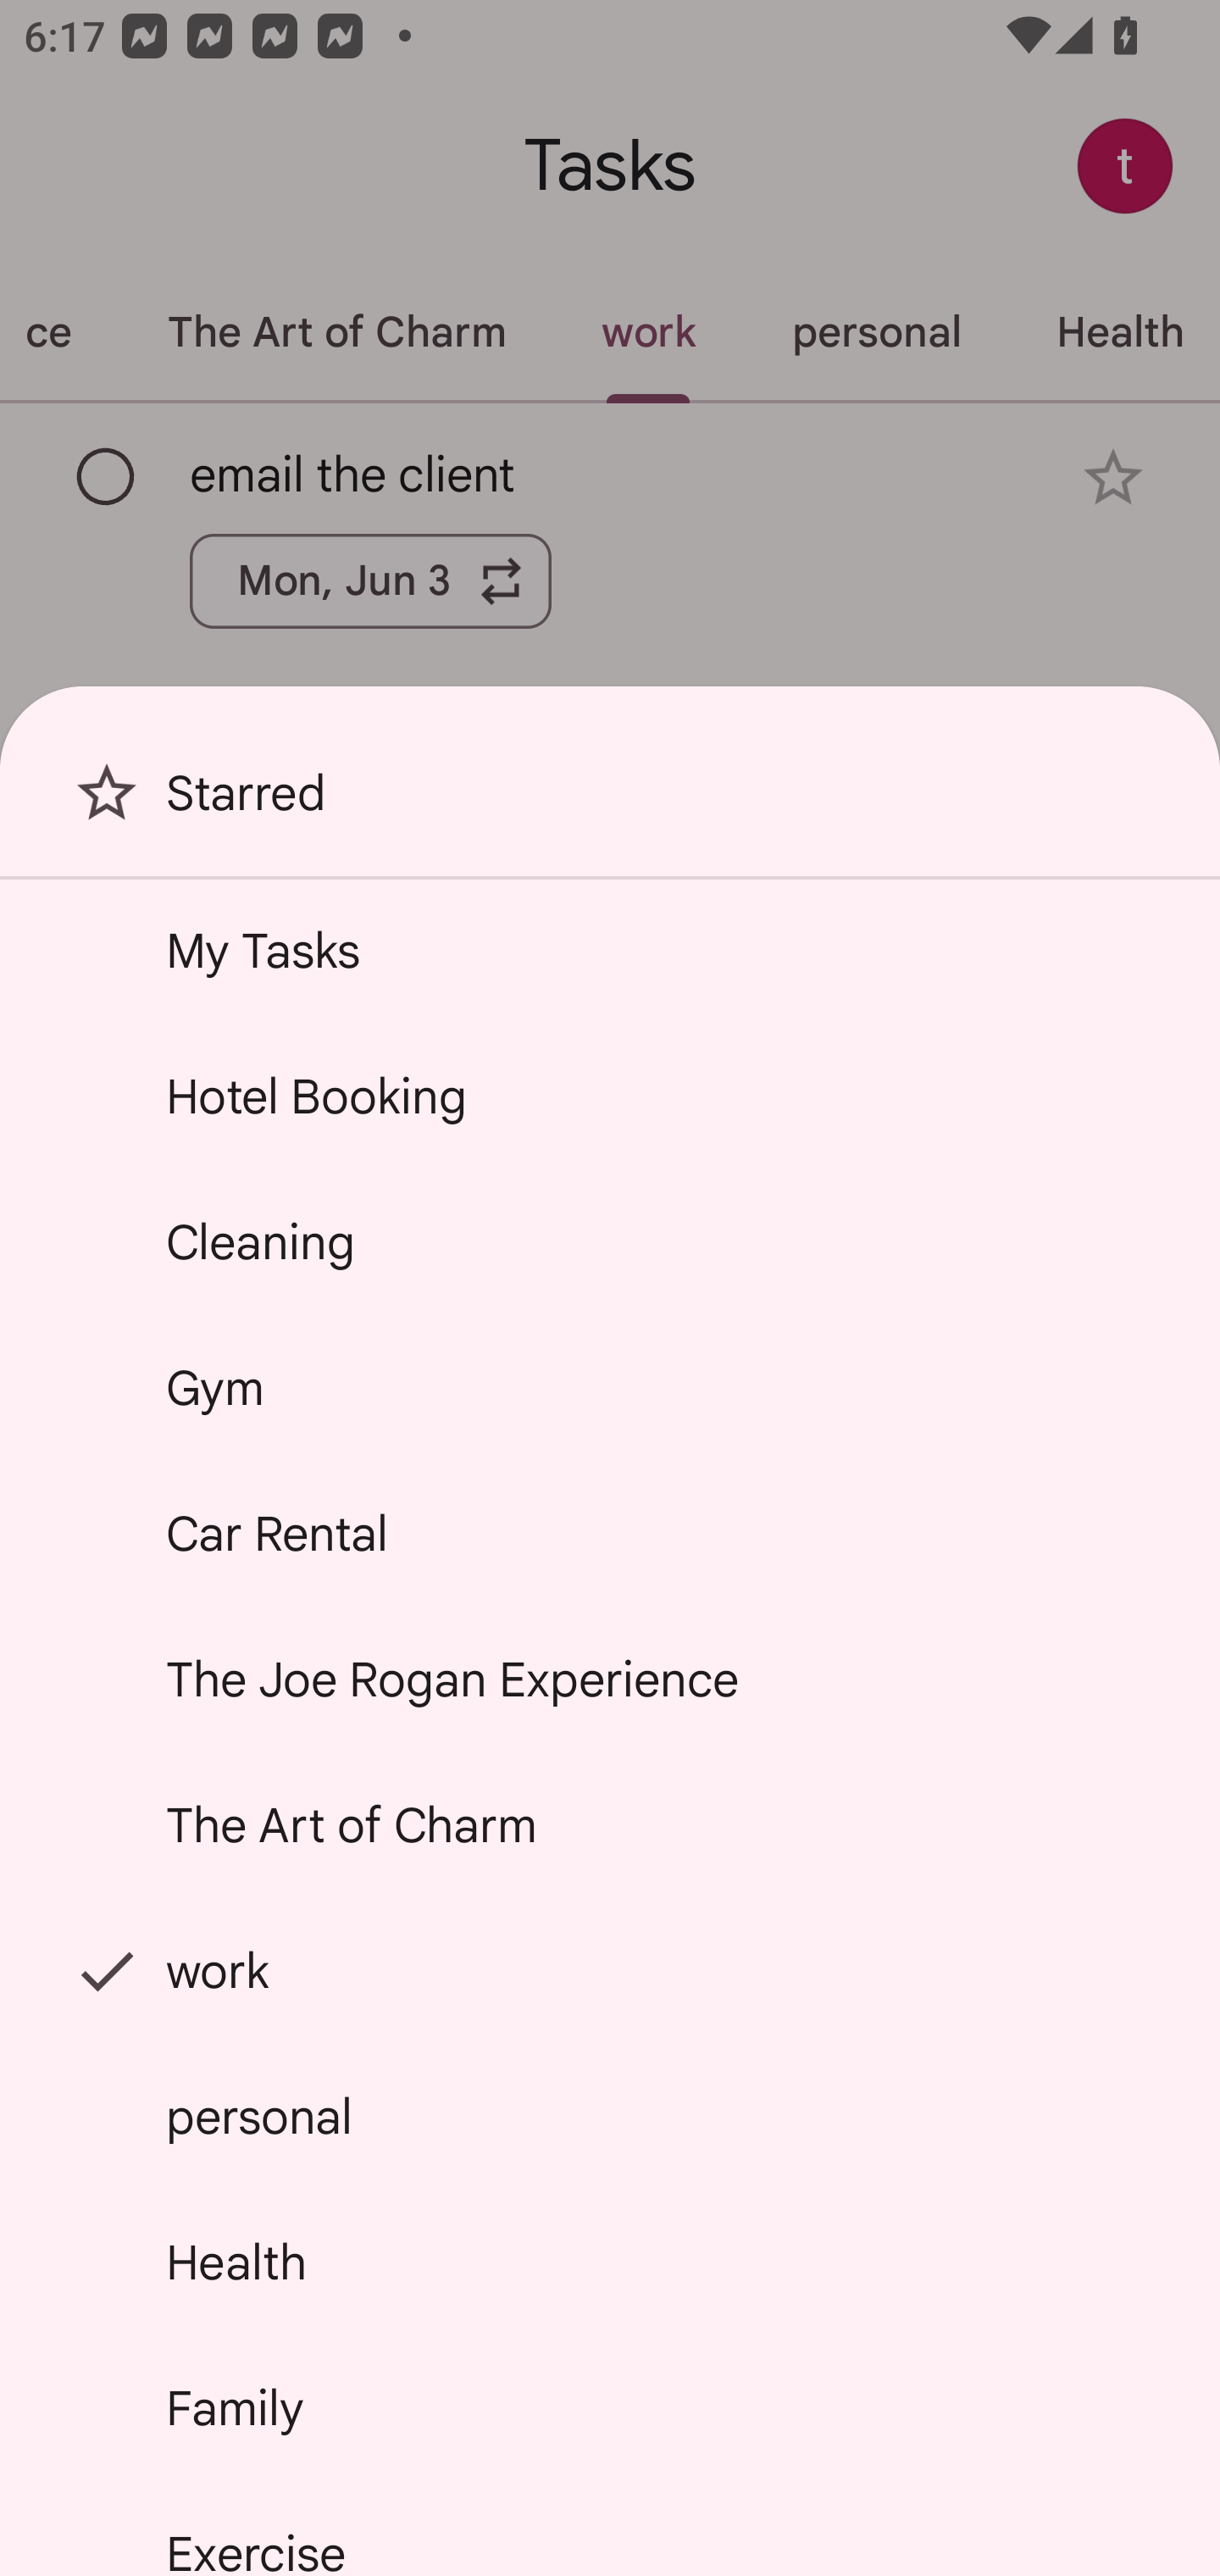 Image resolution: width=1220 pixels, height=2576 pixels. Describe the element at coordinates (610, 2407) in the screenshot. I see `Family` at that location.